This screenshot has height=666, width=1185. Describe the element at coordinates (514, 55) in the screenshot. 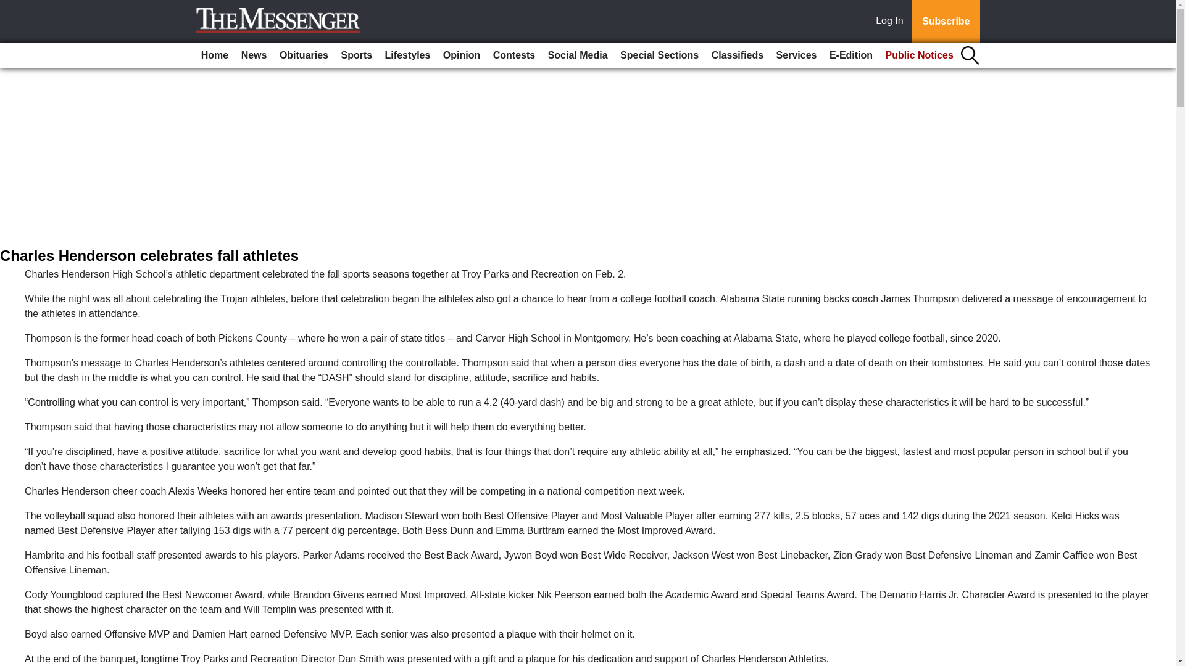

I see `Contests` at that location.